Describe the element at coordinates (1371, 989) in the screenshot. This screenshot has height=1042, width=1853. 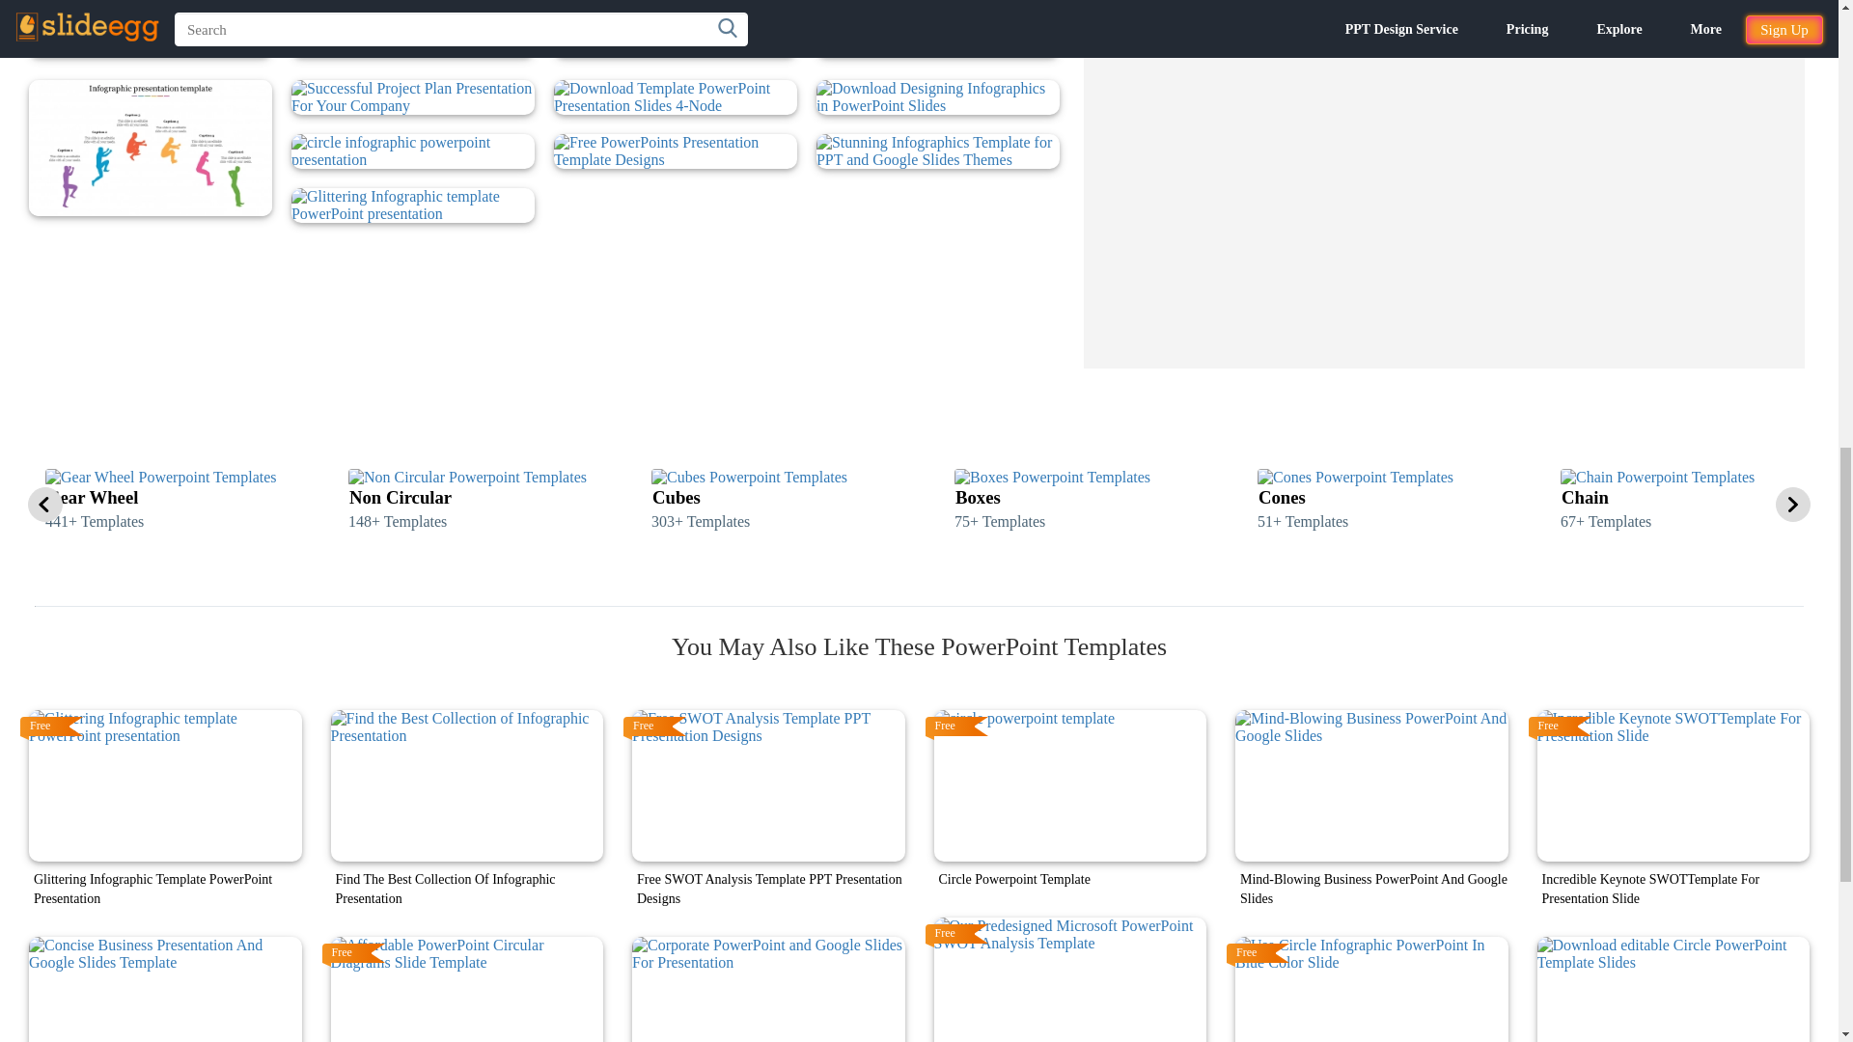
I see `Use Circle Infographic PowerPoint In Blue Color Slide` at that location.